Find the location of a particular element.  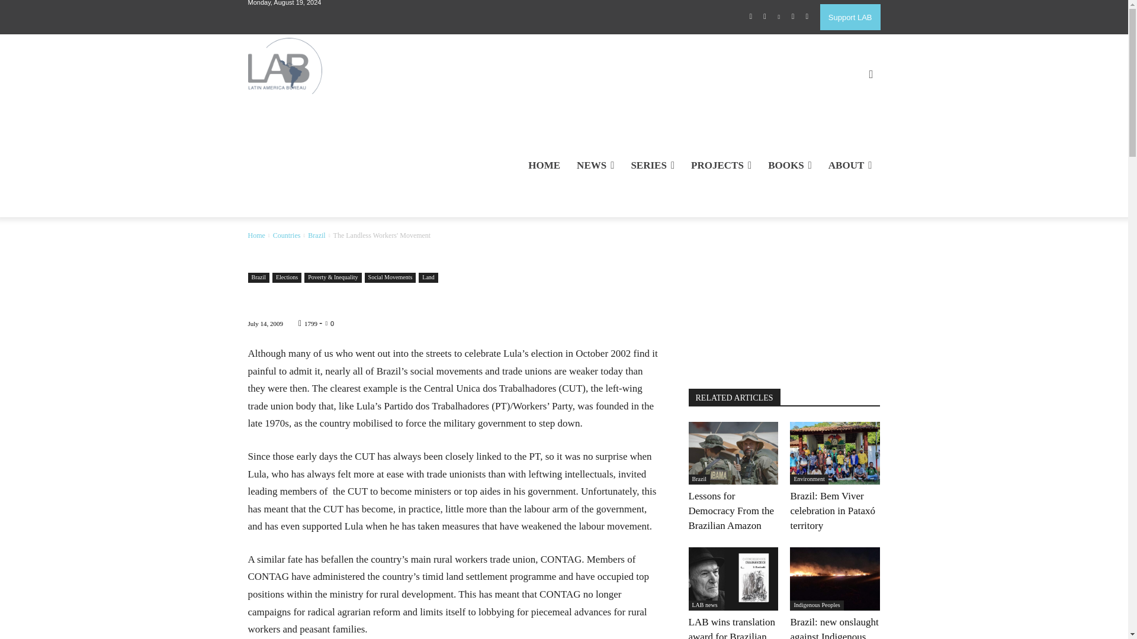

Instagram is located at coordinates (765, 17).